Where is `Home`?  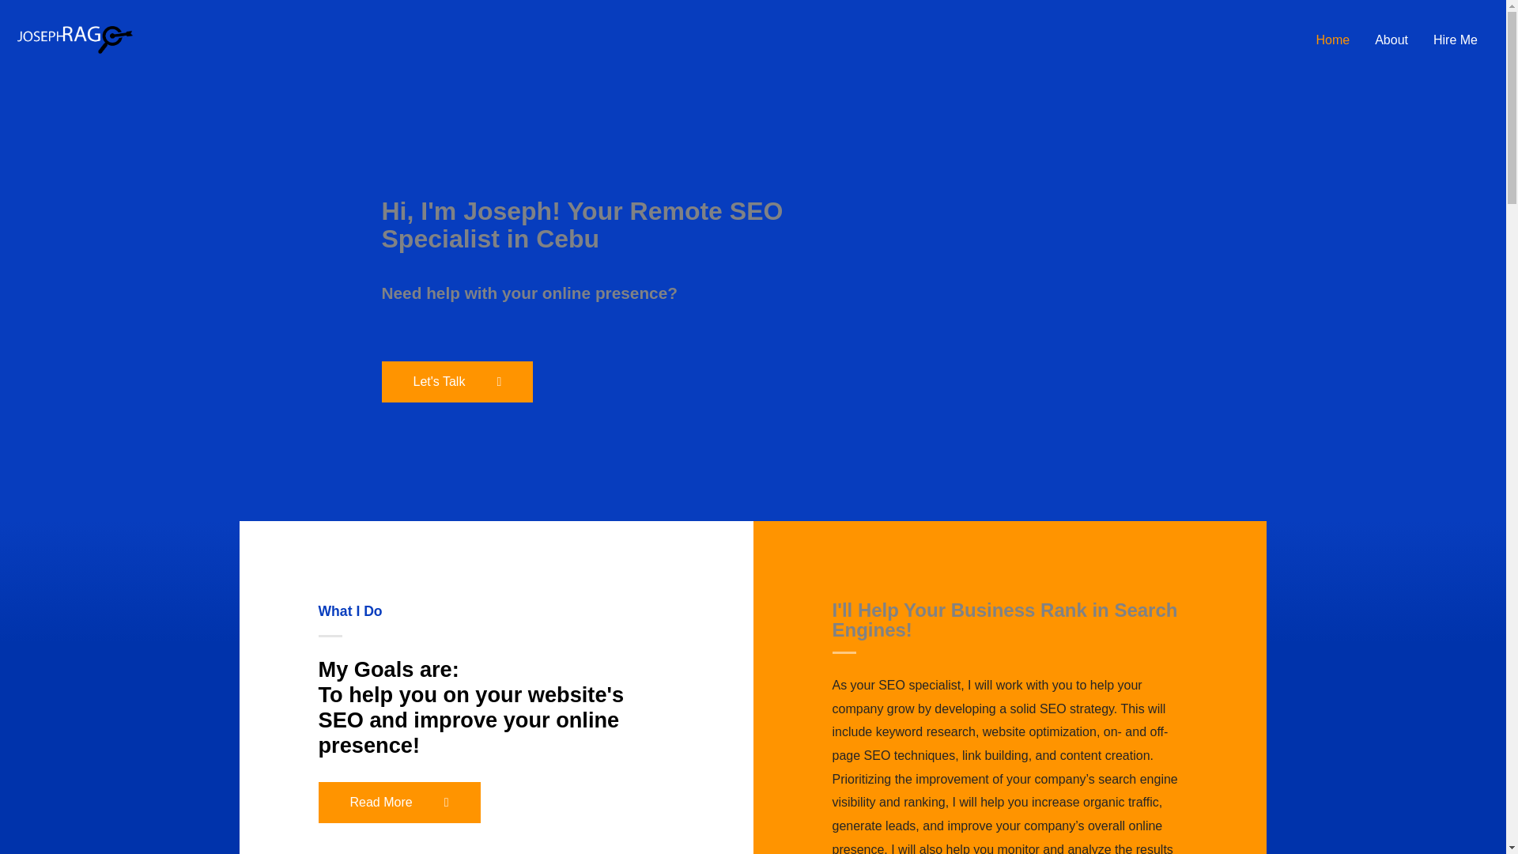
Home is located at coordinates (1331, 40).